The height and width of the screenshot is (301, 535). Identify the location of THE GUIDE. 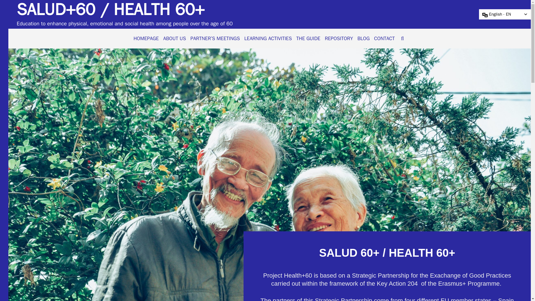
(308, 38).